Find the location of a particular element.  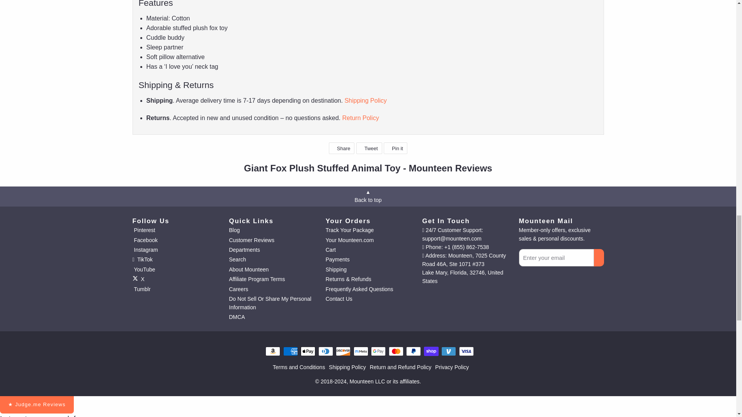

Mounteen on YouTube is located at coordinates (143, 270).